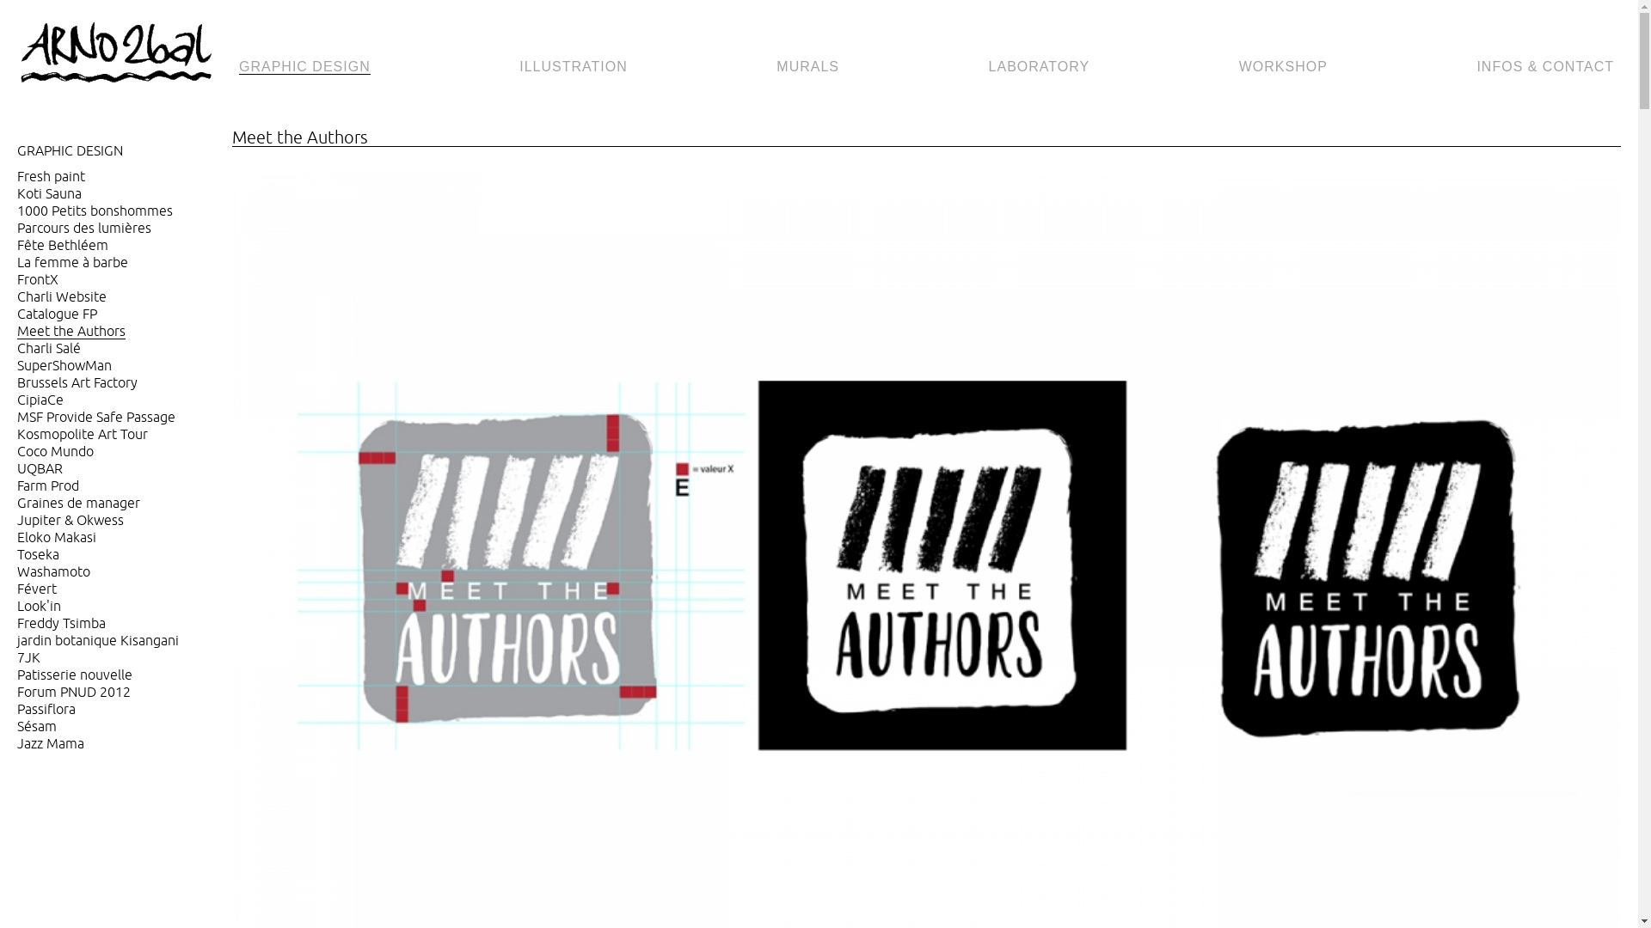 The width and height of the screenshot is (1651, 928). What do you see at coordinates (40, 469) in the screenshot?
I see `UQBAR` at bounding box center [40, 469].